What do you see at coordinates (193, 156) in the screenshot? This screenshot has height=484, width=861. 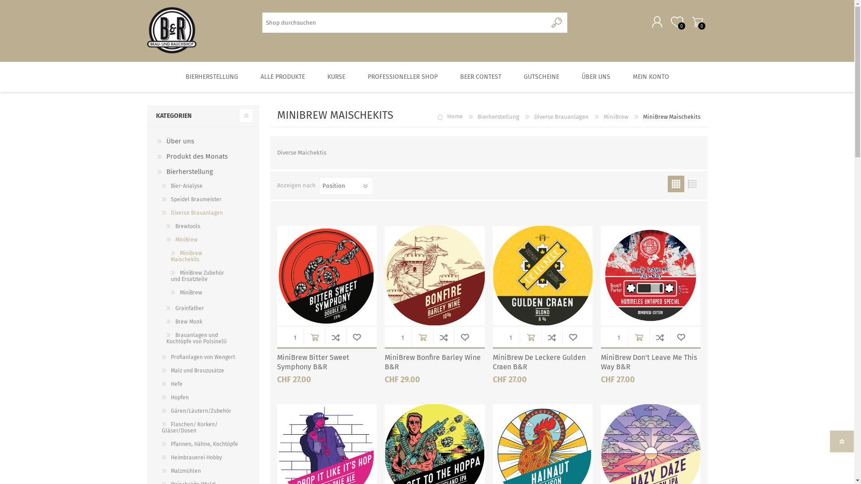 I see `Produkt des Monats` at bounding box center [193, 156].